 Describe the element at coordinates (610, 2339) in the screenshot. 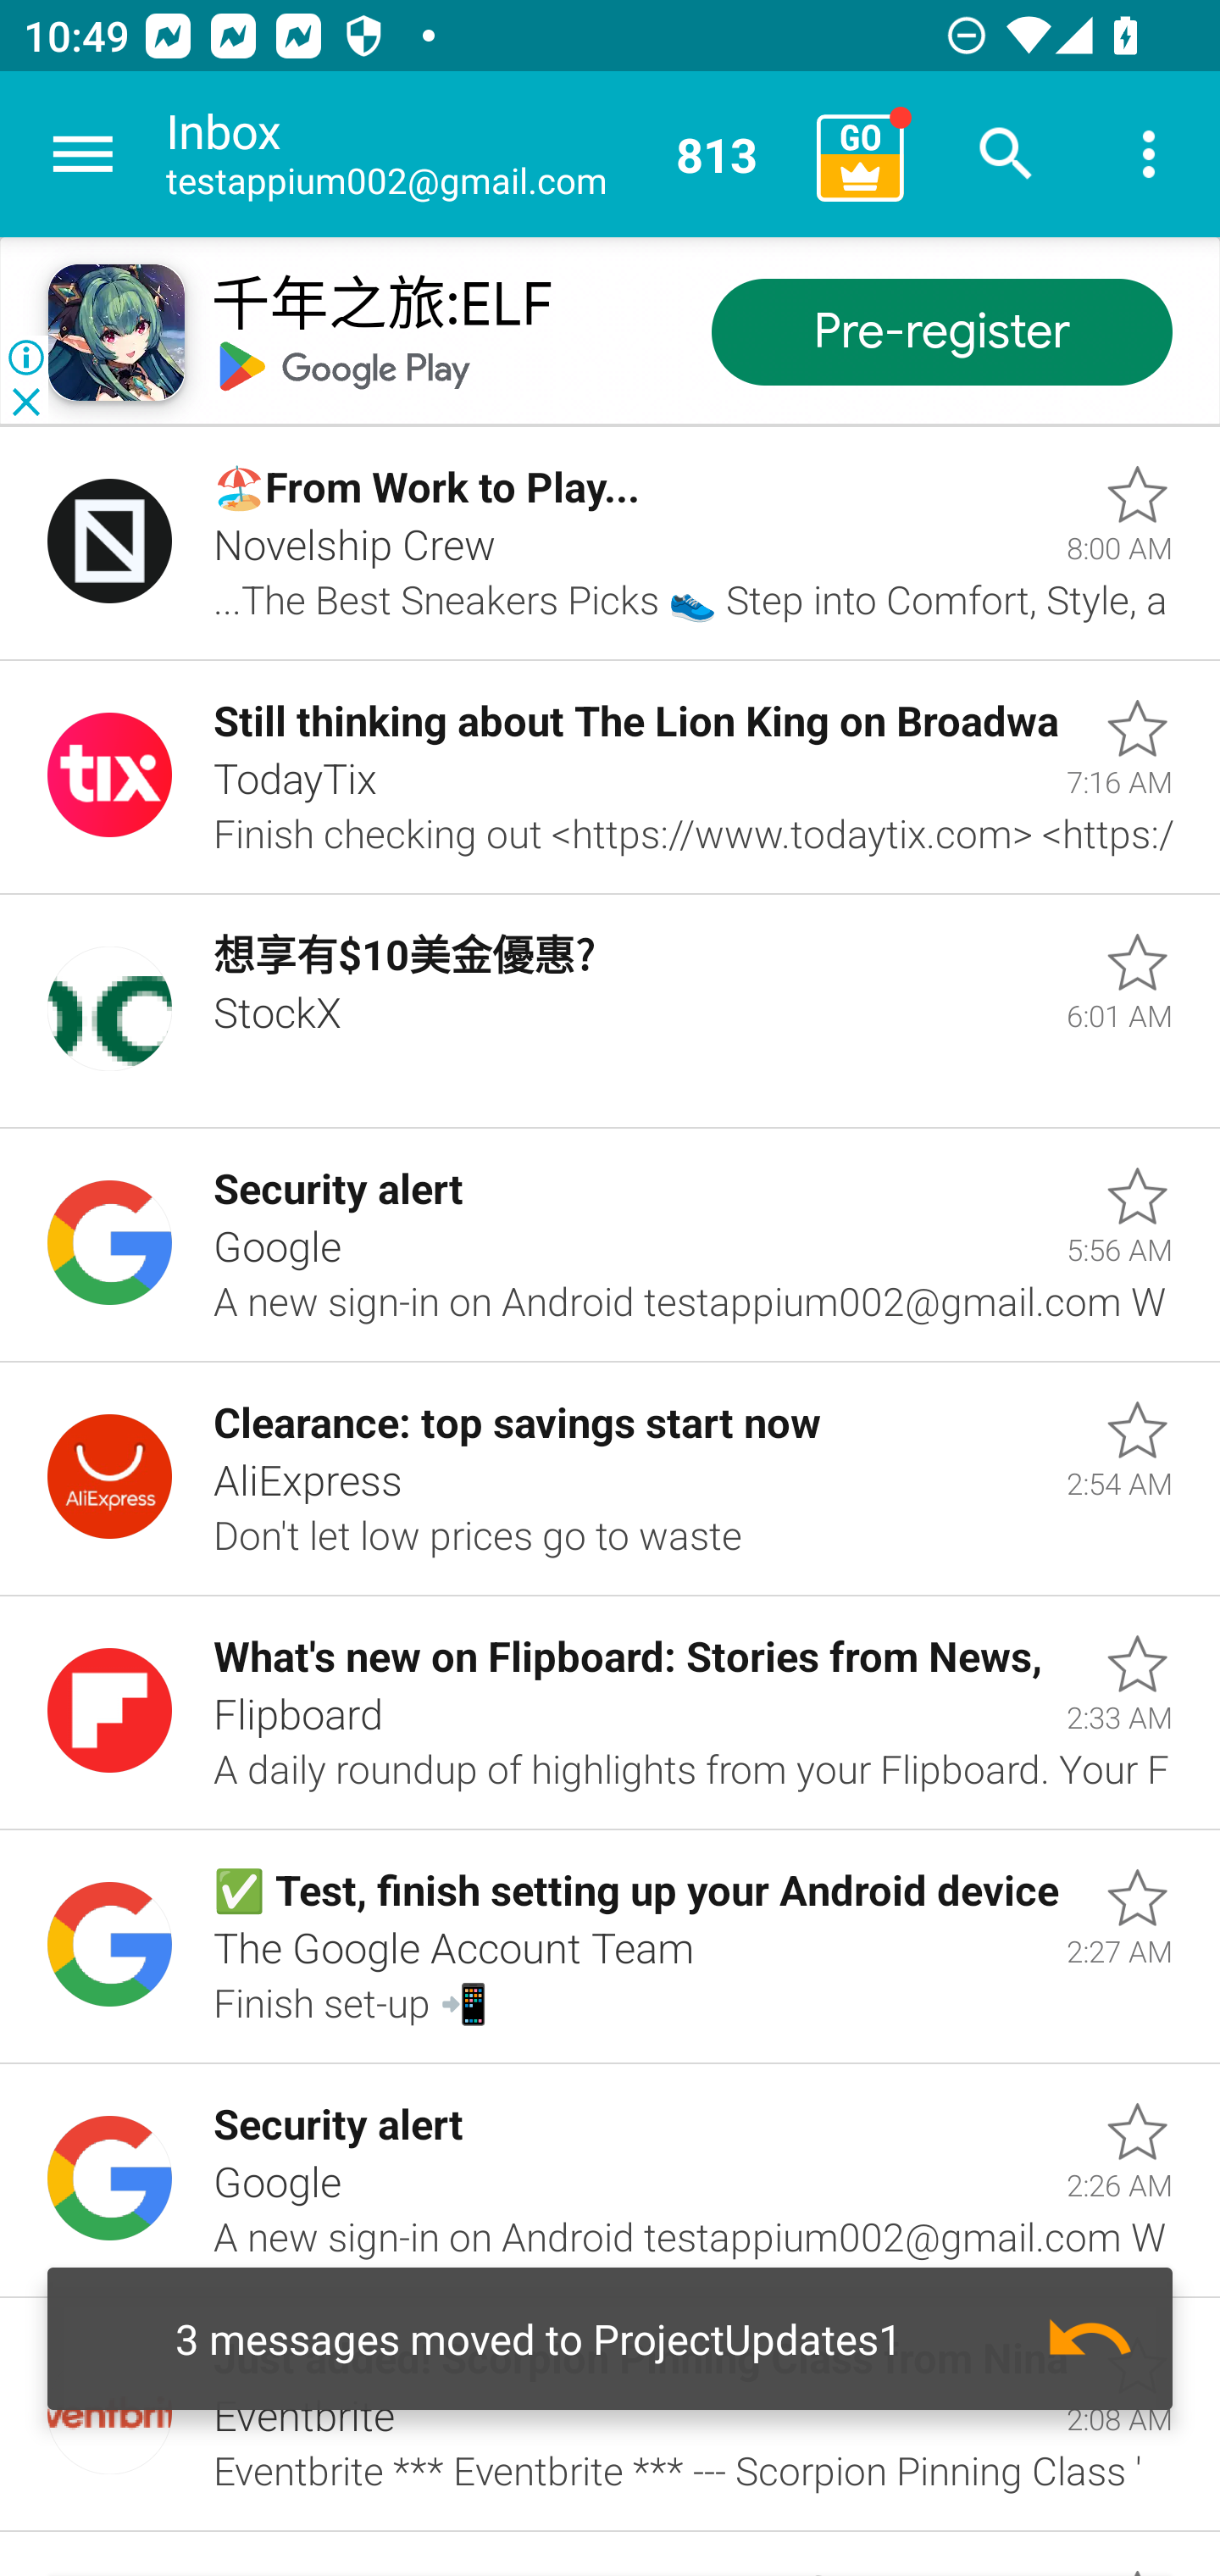

I see `Undo 3 messages moved to ProjectUpdates1` at that location.